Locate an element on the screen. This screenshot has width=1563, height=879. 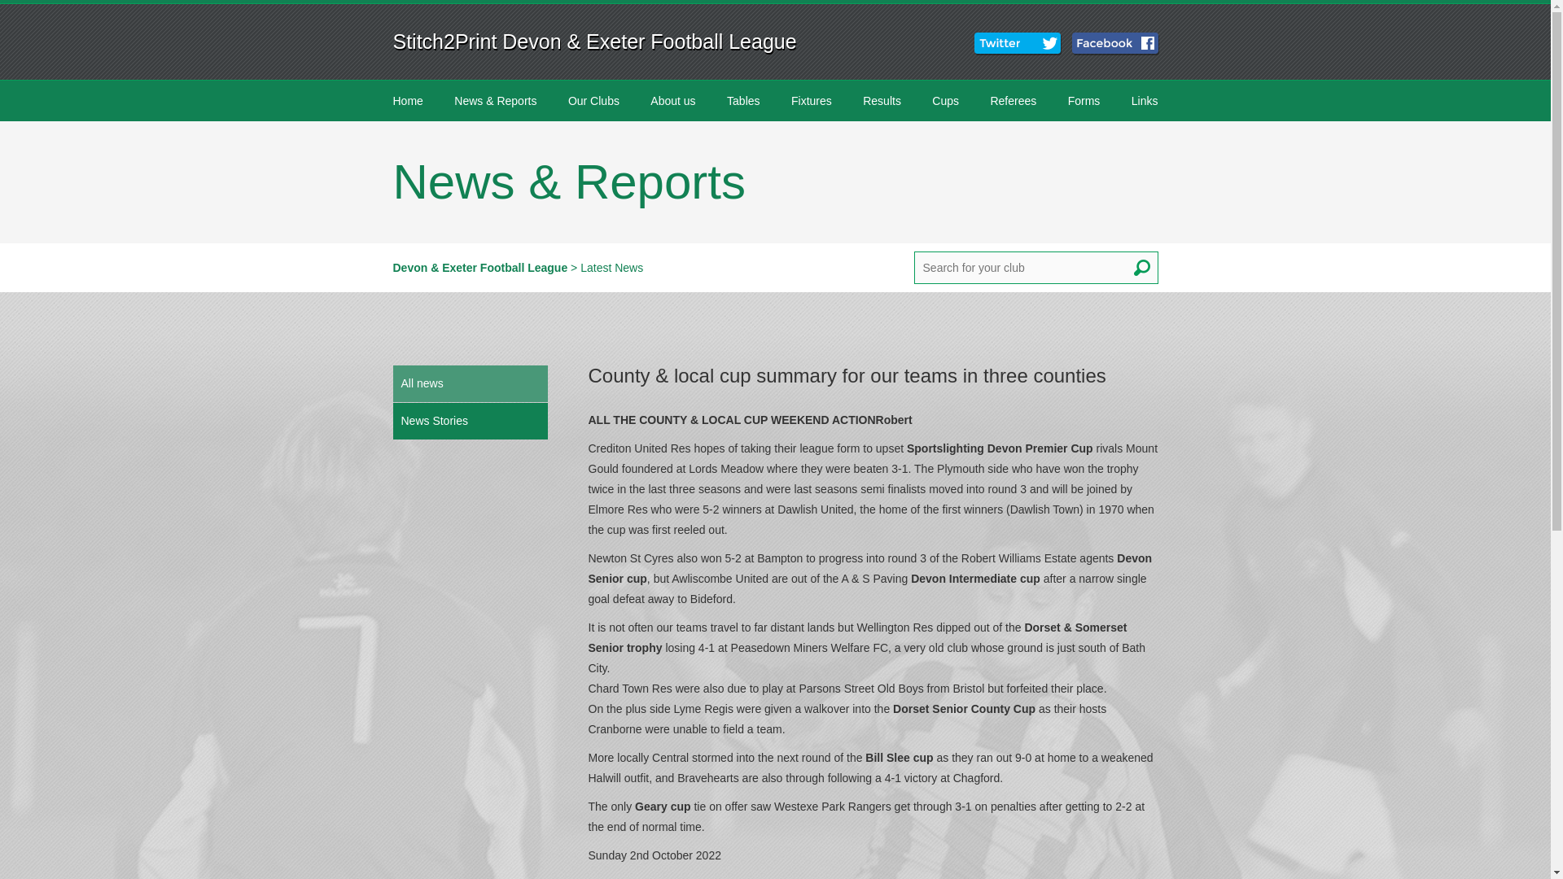
Home is located at coordinates (407, 101).